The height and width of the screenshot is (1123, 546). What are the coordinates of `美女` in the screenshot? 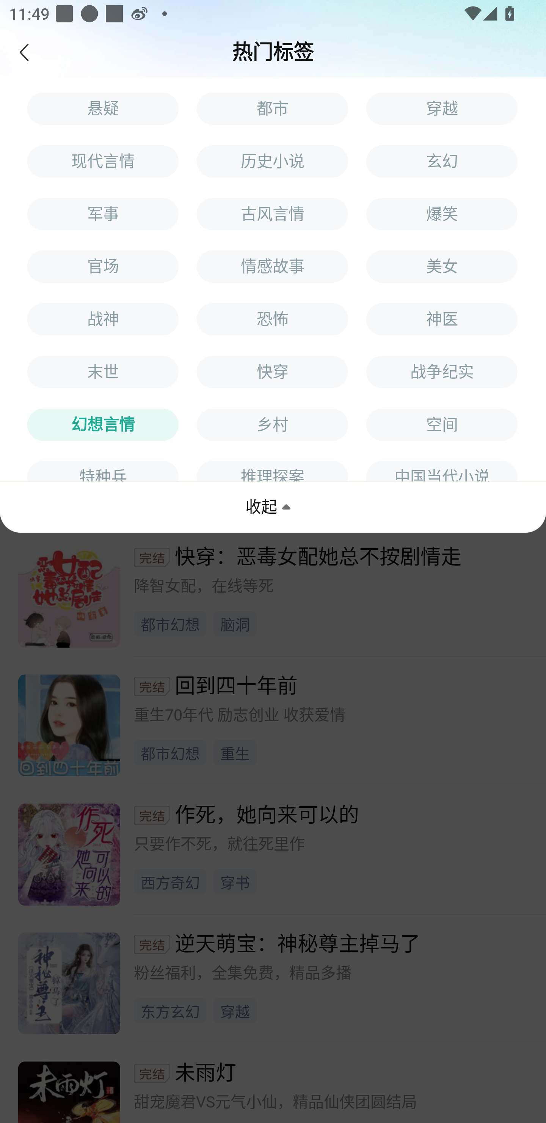 It's located at (442, 266).